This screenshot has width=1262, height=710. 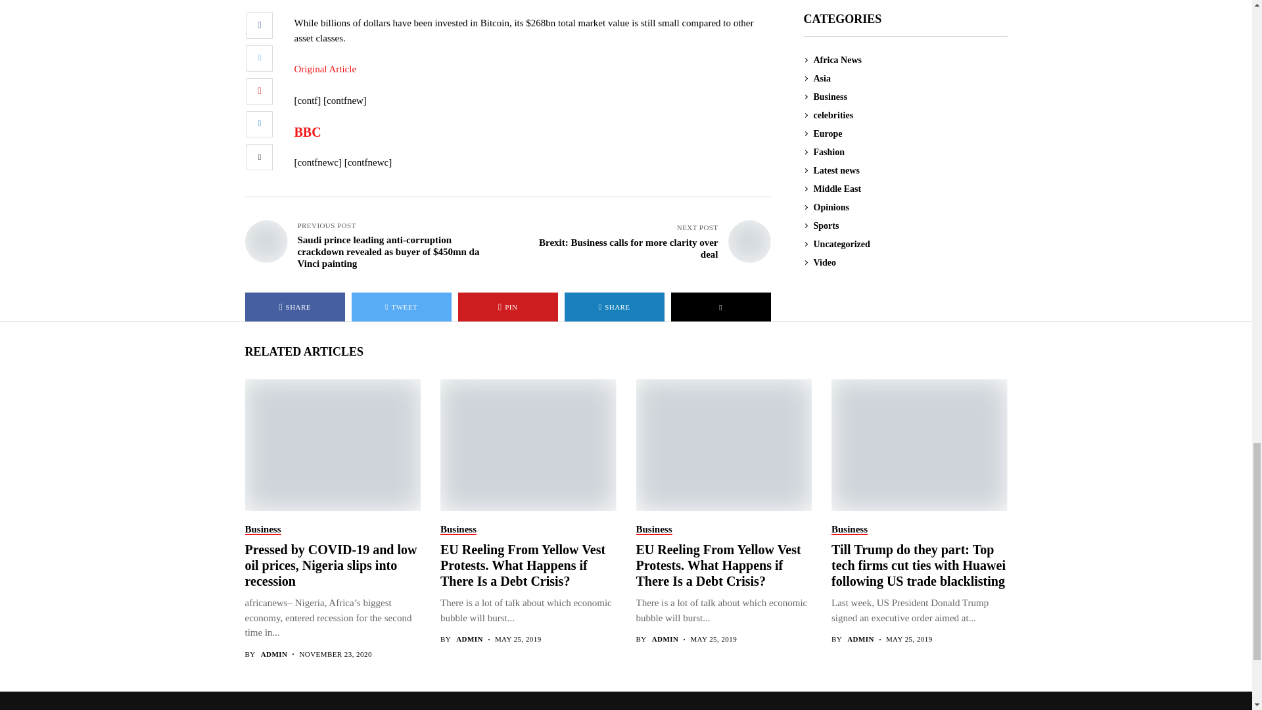 What do you see at coordinates (860, 639) in the screenshot?
I see `Posts by admin` at bounding box center [860, 639].